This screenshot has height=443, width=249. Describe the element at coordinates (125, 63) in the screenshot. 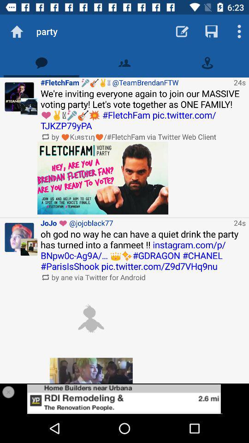

I see `show friends` at that location.